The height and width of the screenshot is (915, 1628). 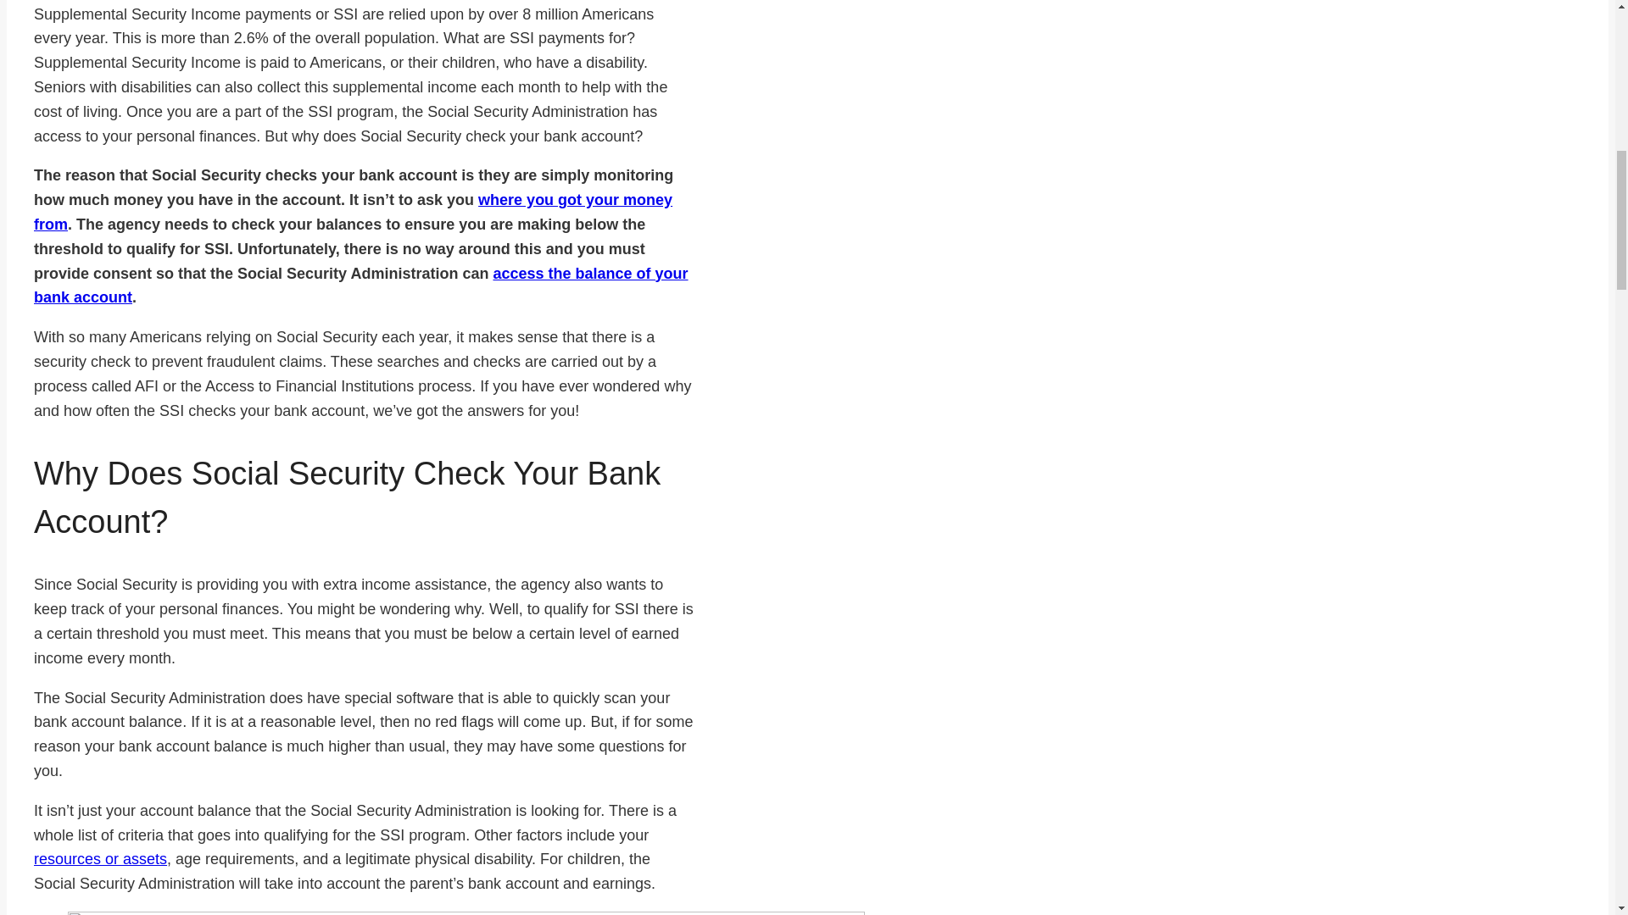 What do you see at coordinates (100, 859) in the screenshot?
I see `resources or assets` at bounding box center [100, 859].